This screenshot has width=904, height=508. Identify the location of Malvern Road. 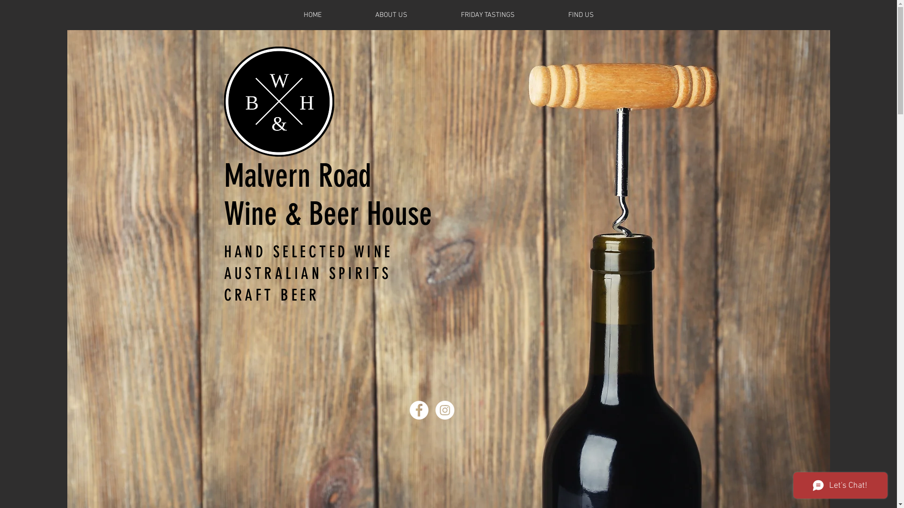
(298, 176).